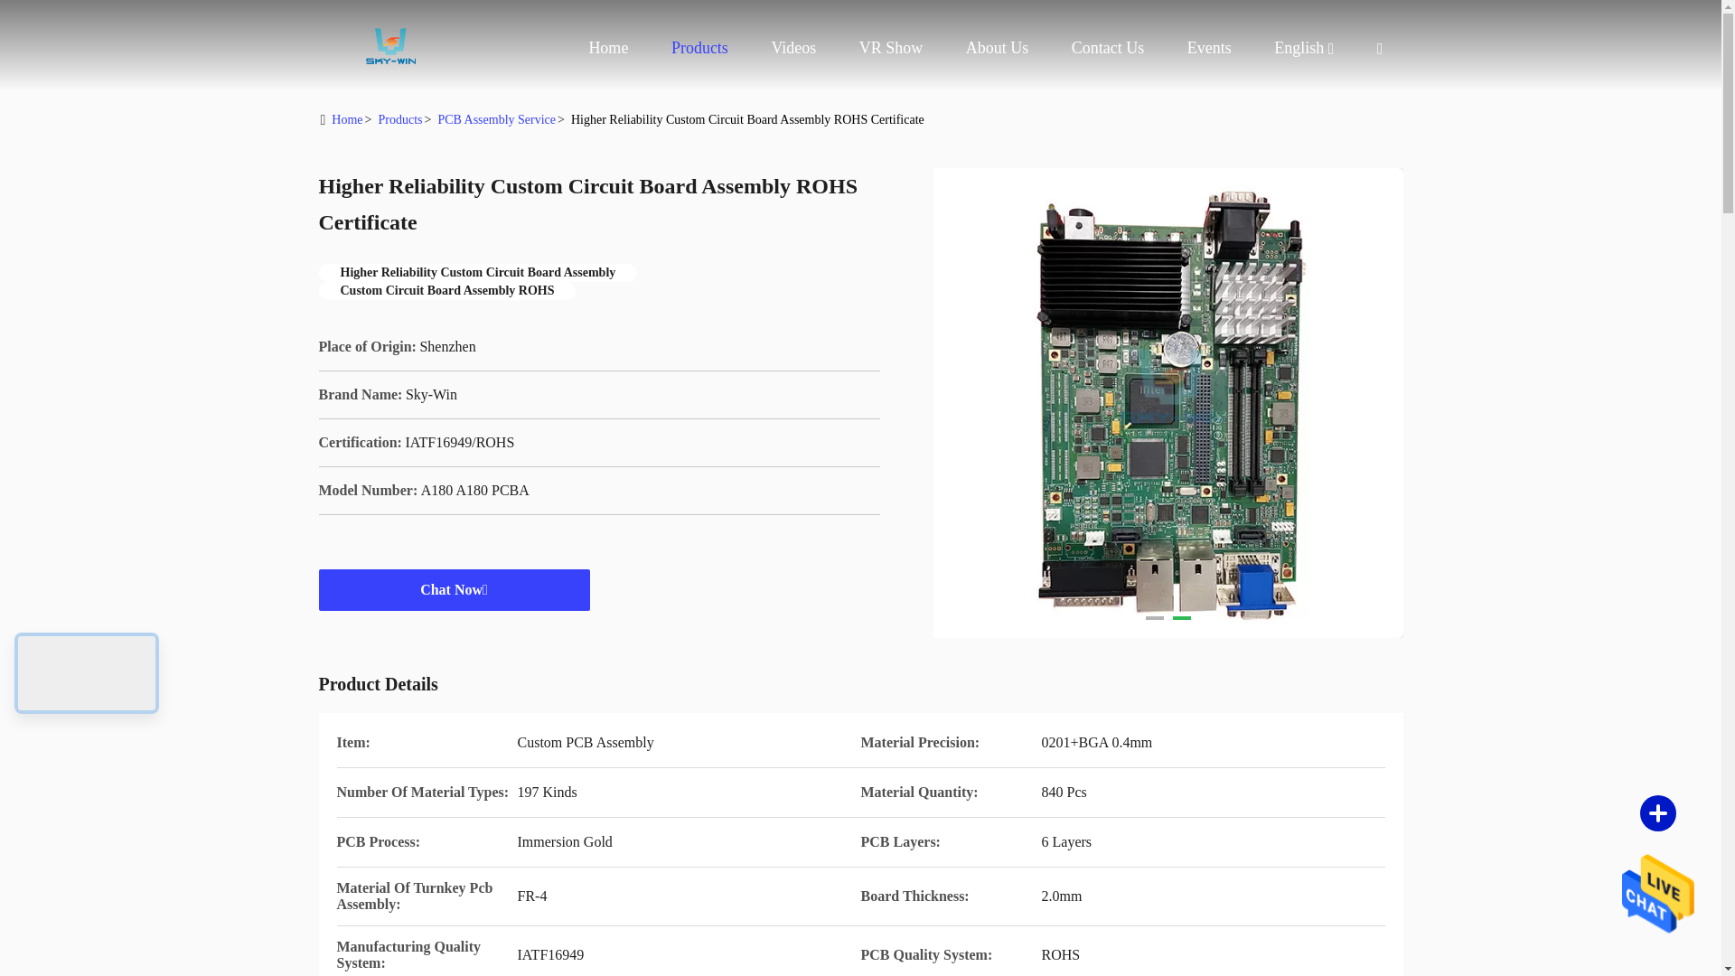 The image size is (1735, 976). I want to click on Contact Us, so click(1108, 47).